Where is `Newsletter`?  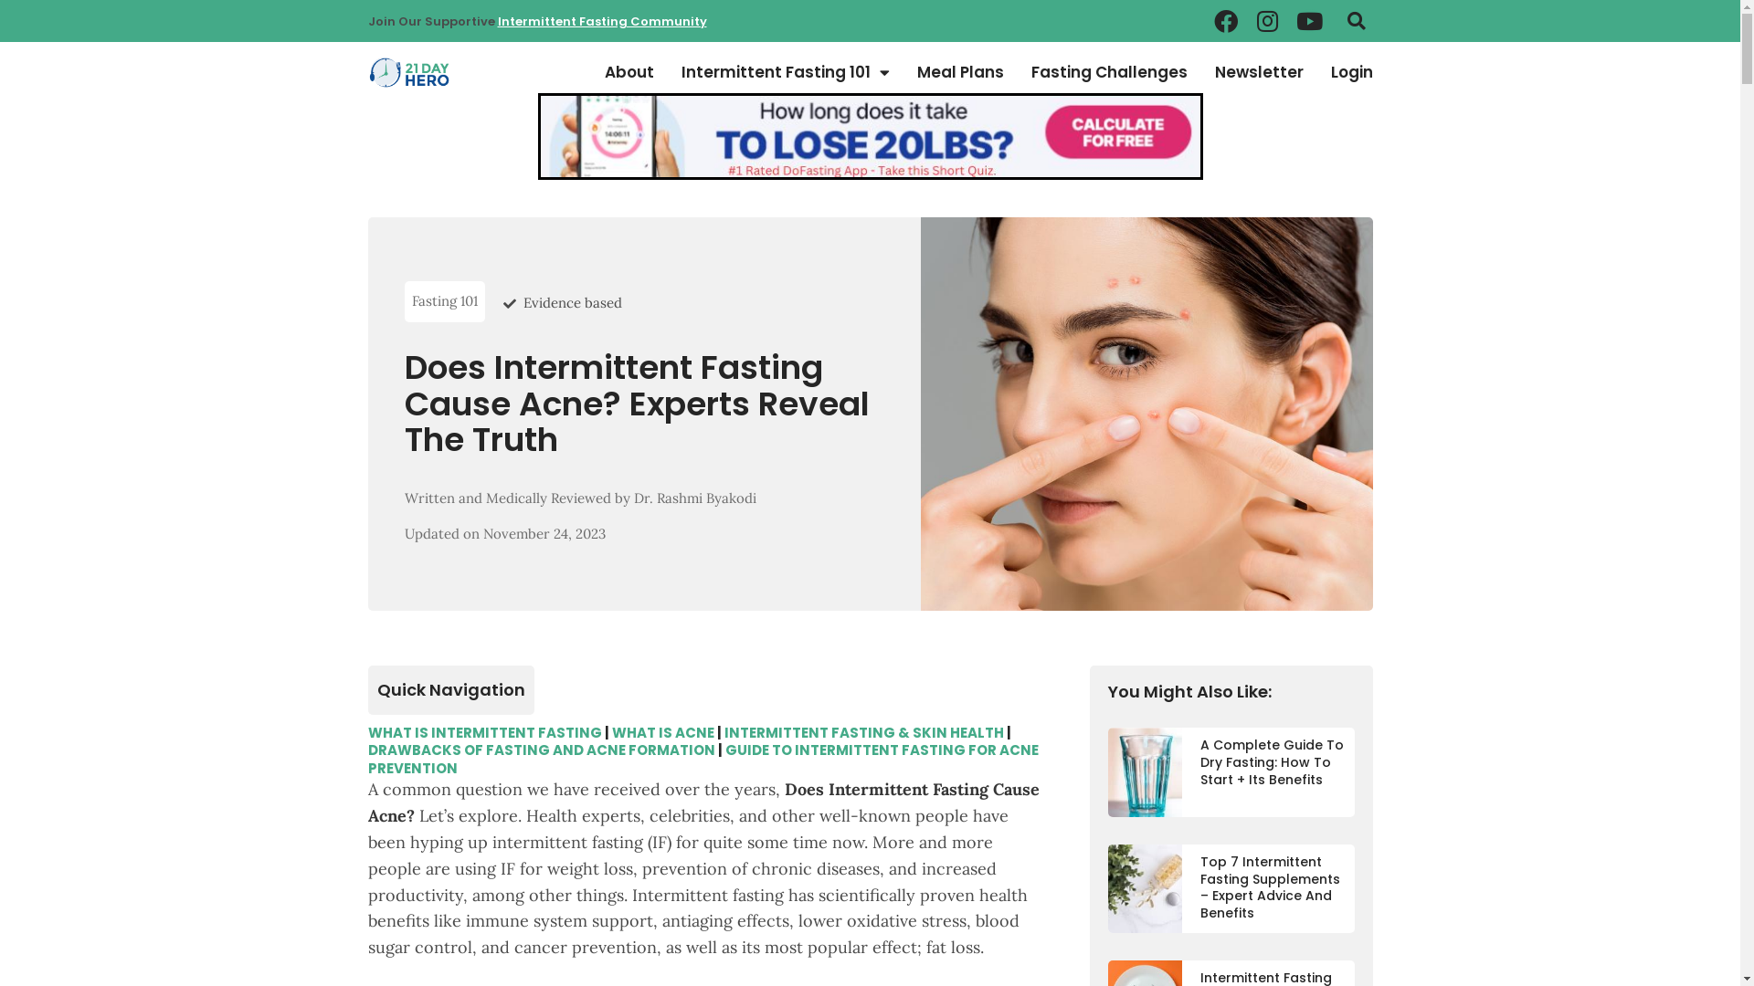 Newsletter is located at coordinates (1259, 72).